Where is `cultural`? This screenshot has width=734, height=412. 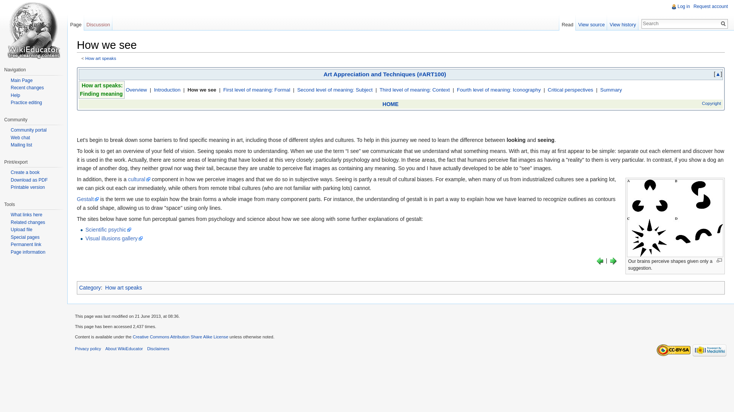
cultural is located at coordinates (139, 179).